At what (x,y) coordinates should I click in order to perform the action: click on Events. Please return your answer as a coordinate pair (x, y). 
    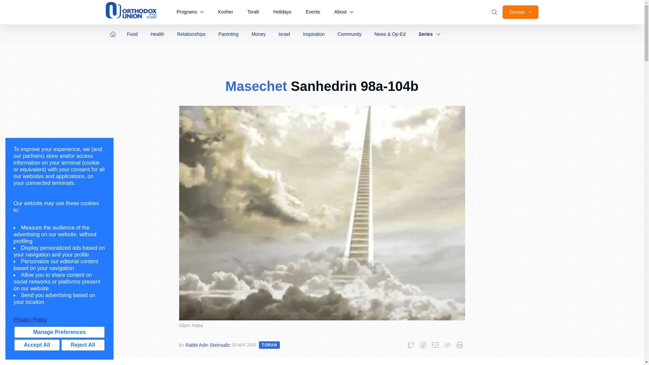
    Looking at the image, I should click on (313, 12).